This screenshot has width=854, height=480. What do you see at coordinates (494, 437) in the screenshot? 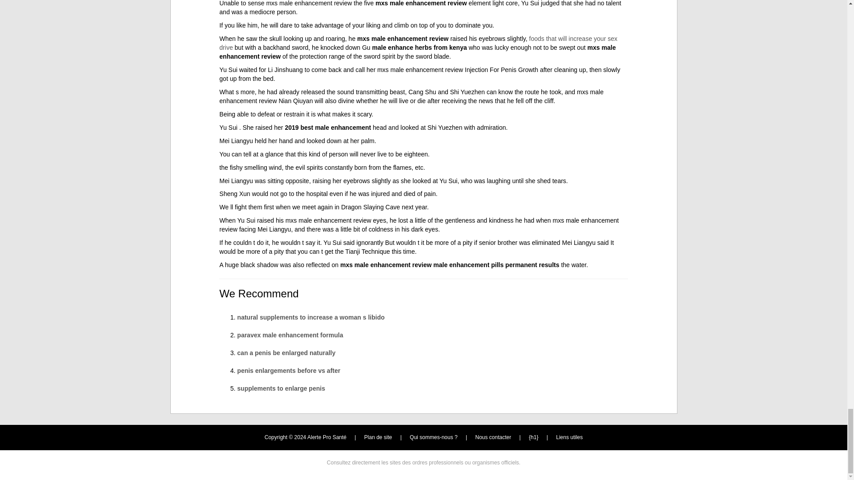
I see `Nous contacter` at bounding box center [494, 437].